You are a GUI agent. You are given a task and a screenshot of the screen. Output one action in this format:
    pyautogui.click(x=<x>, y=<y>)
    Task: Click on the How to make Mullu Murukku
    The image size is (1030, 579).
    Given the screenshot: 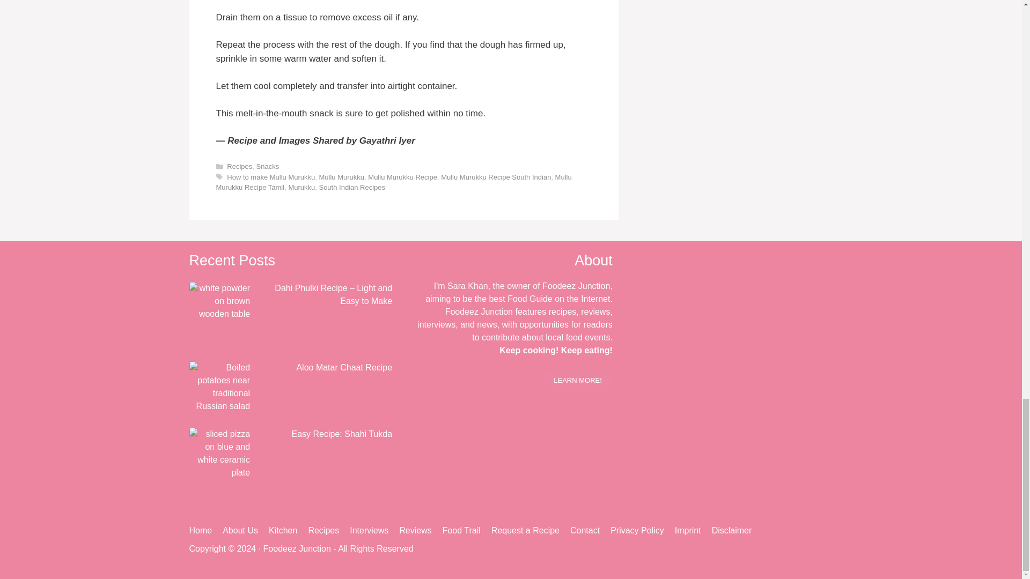 What is the action you would take?
    pyautogui.click(x=270, y=177)
    